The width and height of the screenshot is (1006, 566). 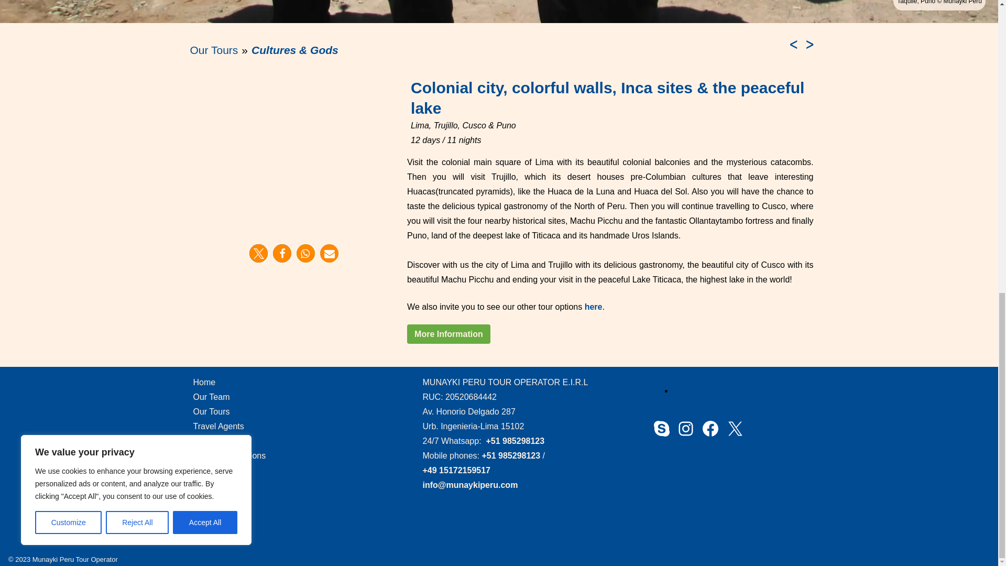 I want to click on Share on Facebook, so click(x=282, y=253).